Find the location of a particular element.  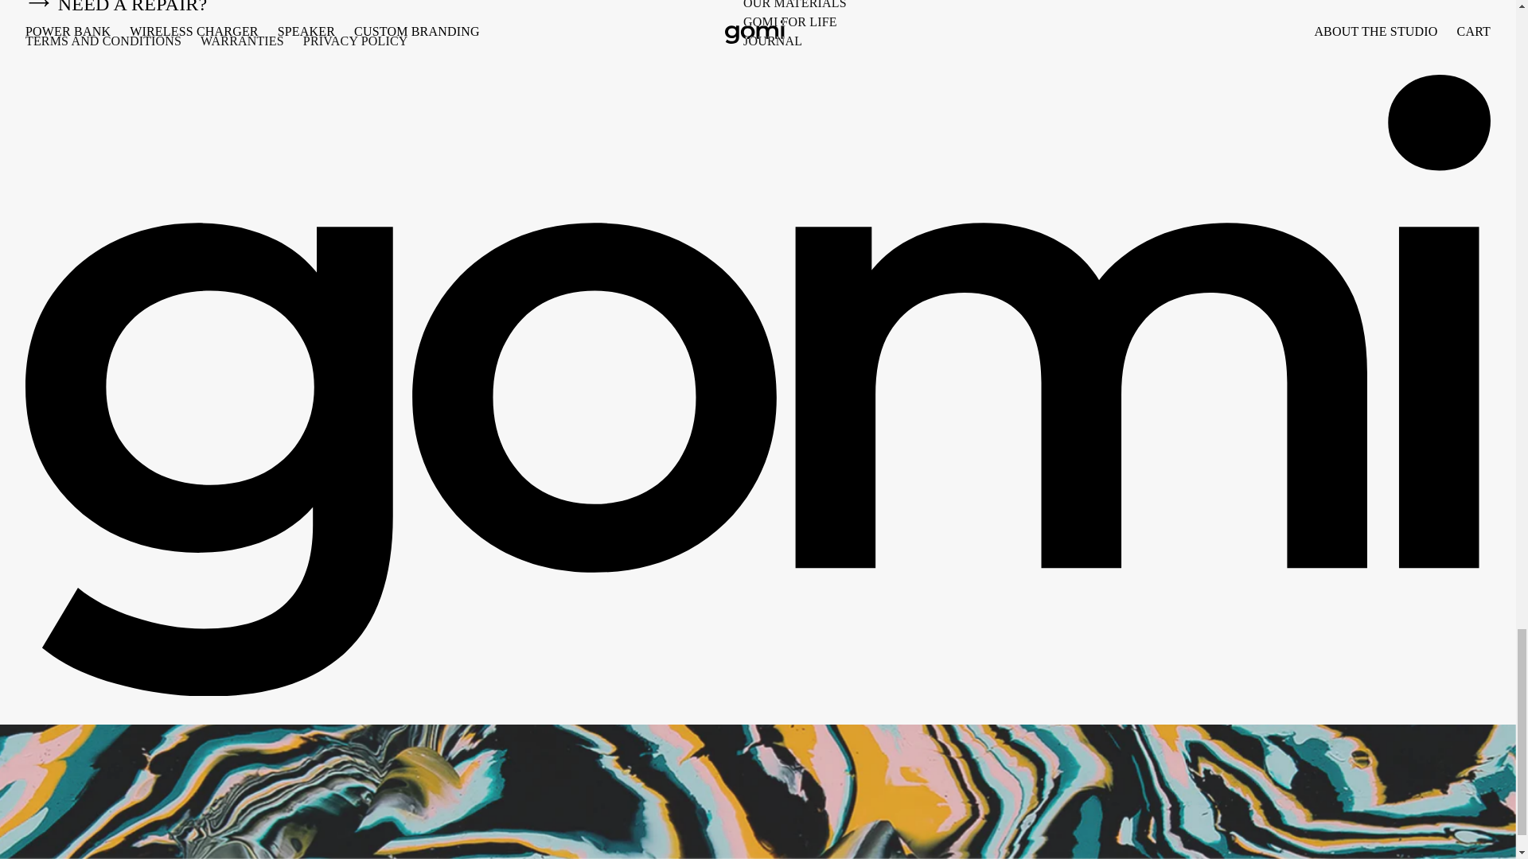

WARRANTIES is located at coordinates (242, 41).